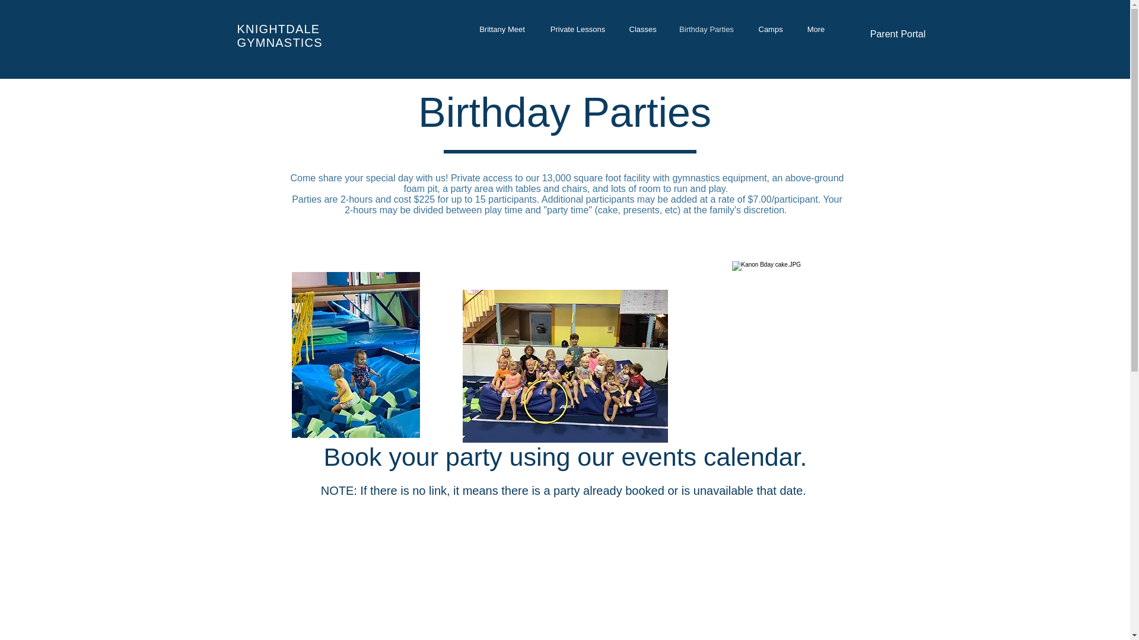 The image size is (1139, 640). I want to click on Private Lessons, so click(578, 28).